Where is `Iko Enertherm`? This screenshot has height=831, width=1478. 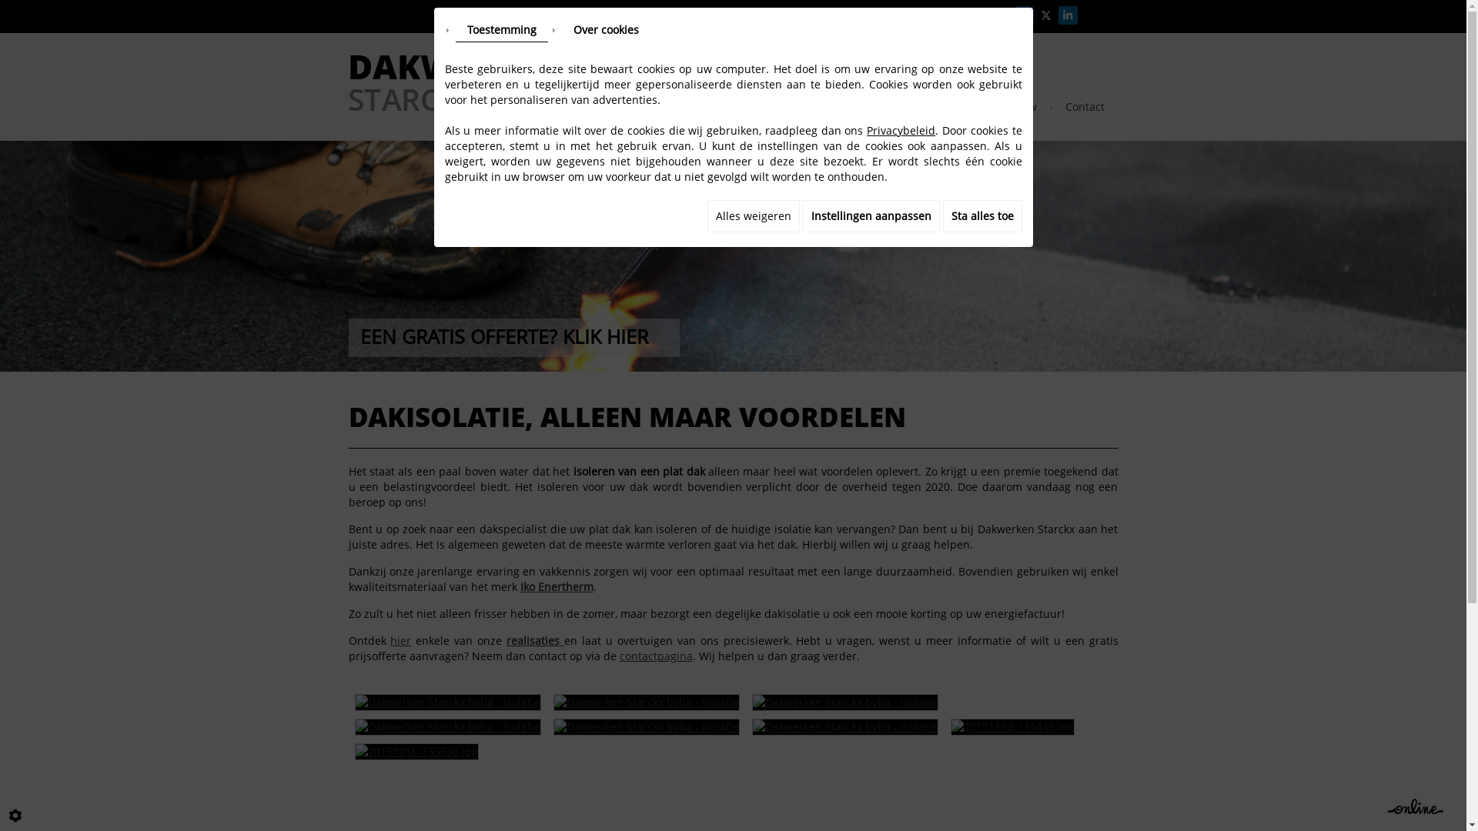 Iko Enertherm is located at coordinates (557, 586).